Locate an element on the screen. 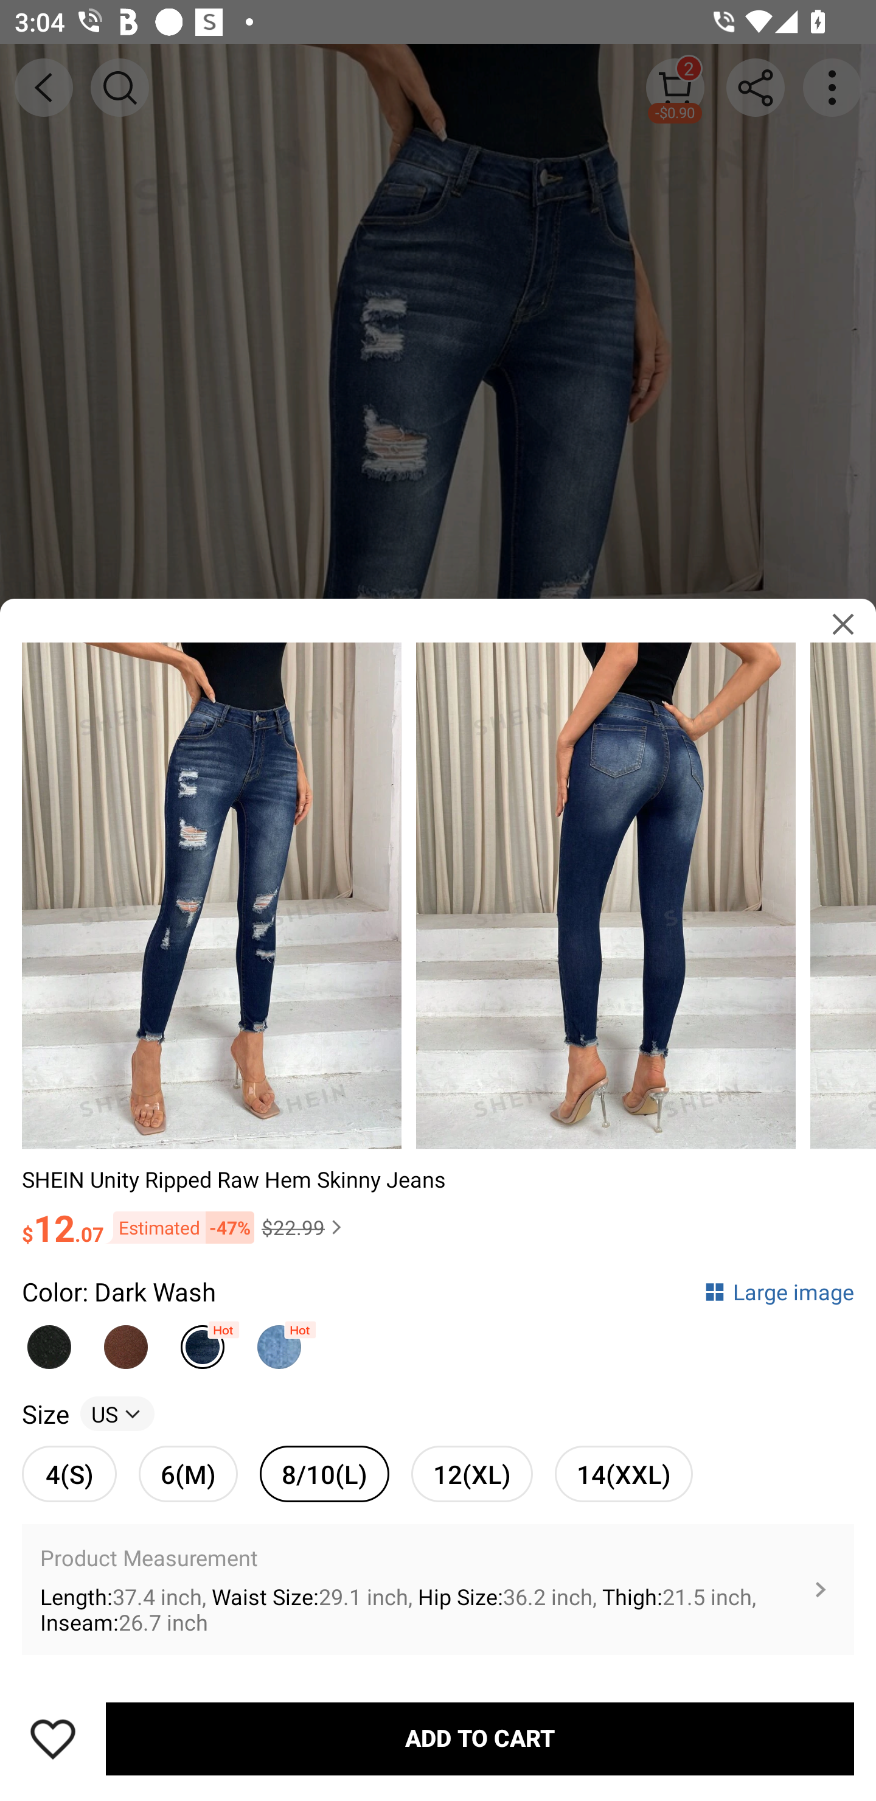 The width and height of the screenshot is (876, 1801). Coffee Brown is located at coordinates (126, 1341).